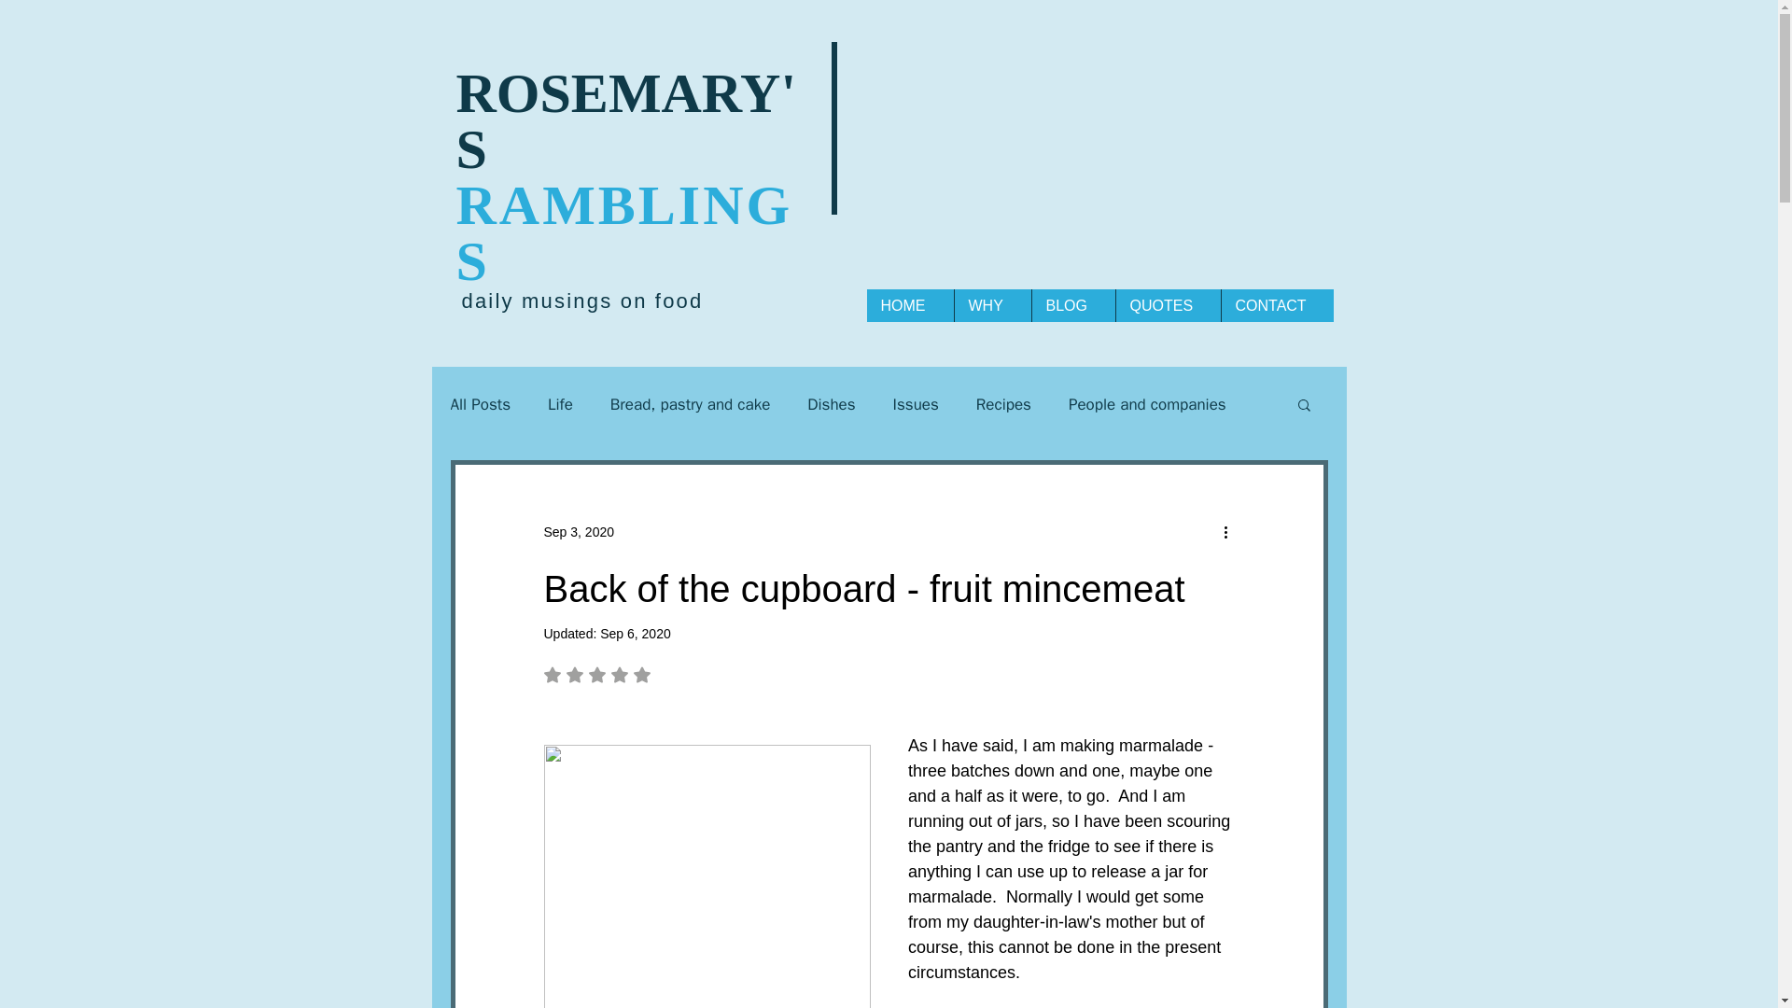 The width and height of the screenshot is (1792, 1008). Describe the element at coordinates (831, 404) in the screenshot. I see `WHY` at that location.